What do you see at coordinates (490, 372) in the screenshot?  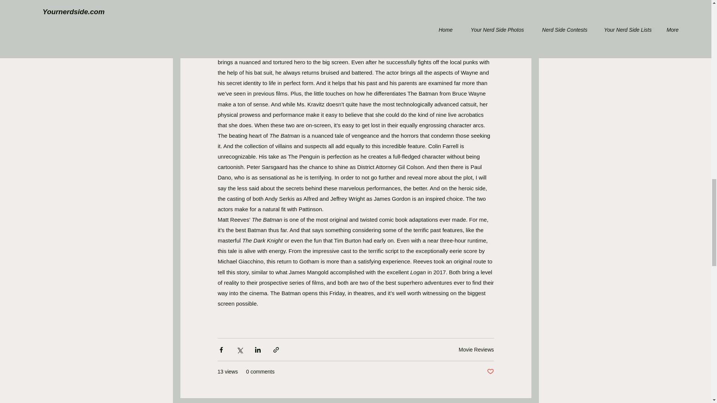 I see `Post not marked as liked` at bounding box center [490, 372].